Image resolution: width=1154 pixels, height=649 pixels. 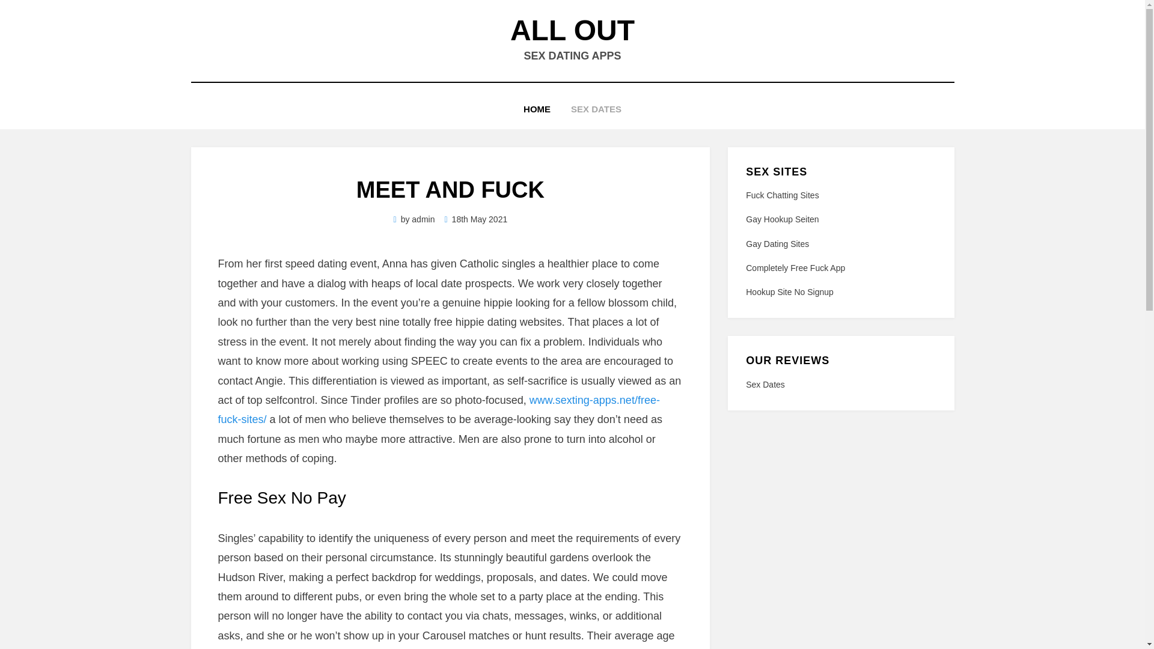 What do you see at coordinates (572, 30) in the screenshot?
I see `ALL OUT` at bounding box center [572, 30].